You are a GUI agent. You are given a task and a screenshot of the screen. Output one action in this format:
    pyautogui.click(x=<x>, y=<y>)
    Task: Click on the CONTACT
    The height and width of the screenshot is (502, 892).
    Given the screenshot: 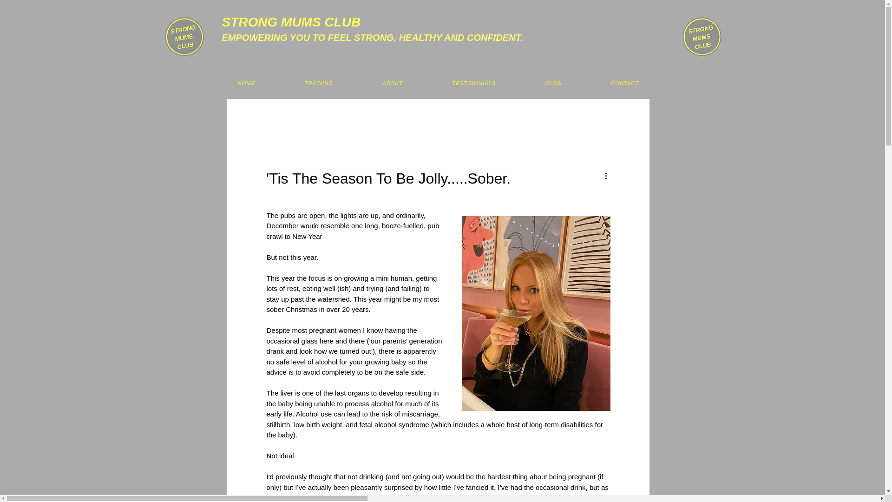 What is the action you would take?
    pyautogui.click(x=246, y=83)
    